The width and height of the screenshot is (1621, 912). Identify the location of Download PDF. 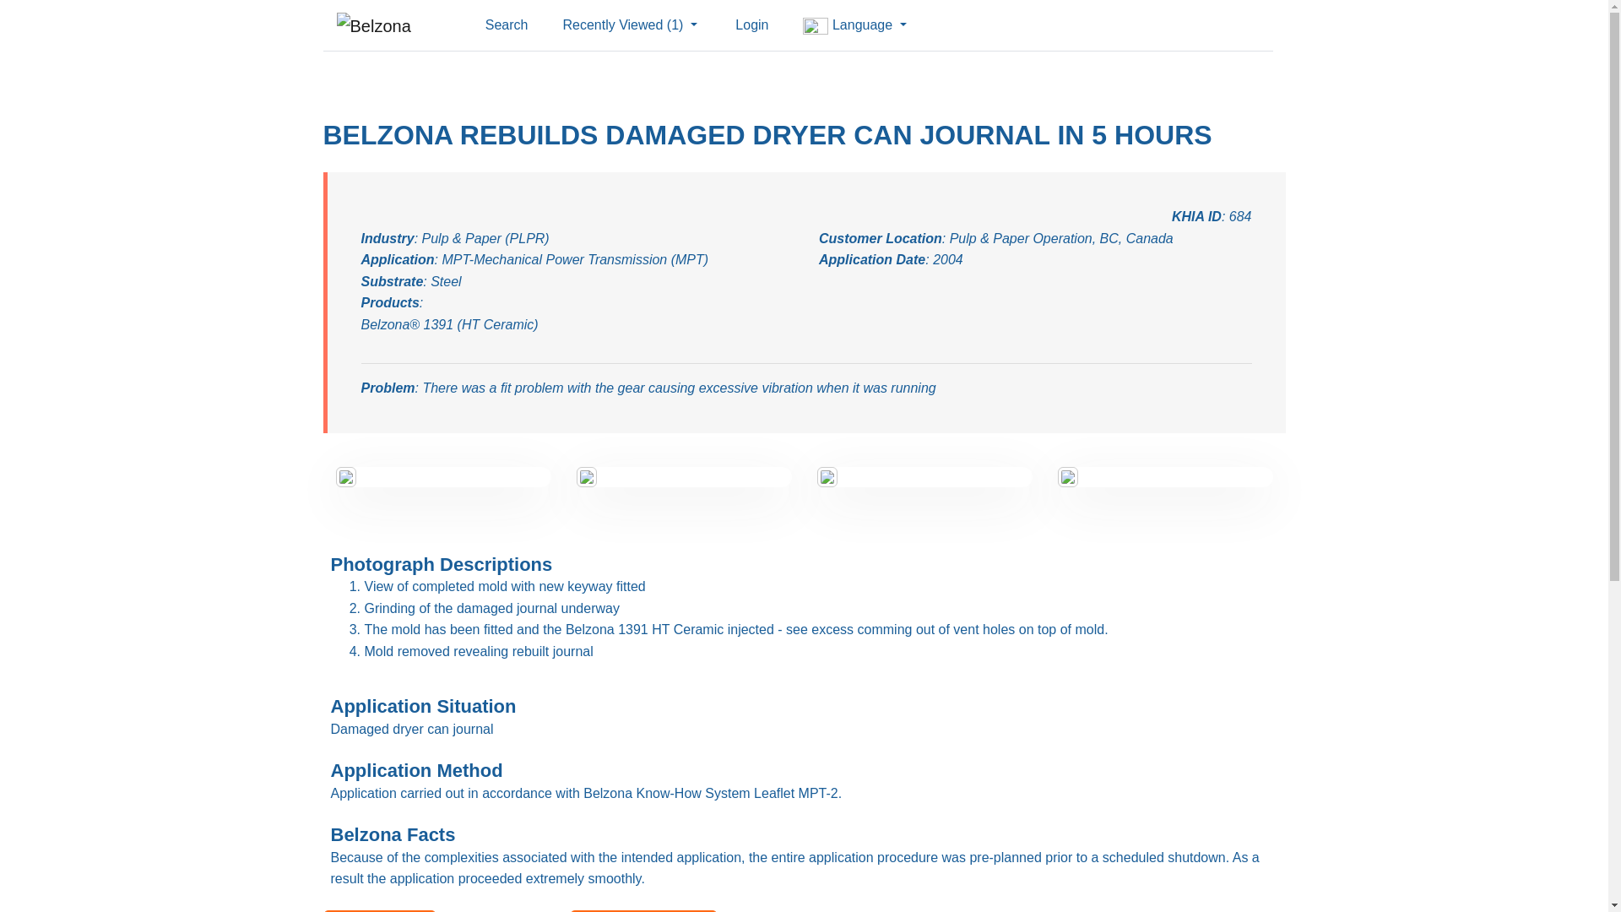
(643, 910).